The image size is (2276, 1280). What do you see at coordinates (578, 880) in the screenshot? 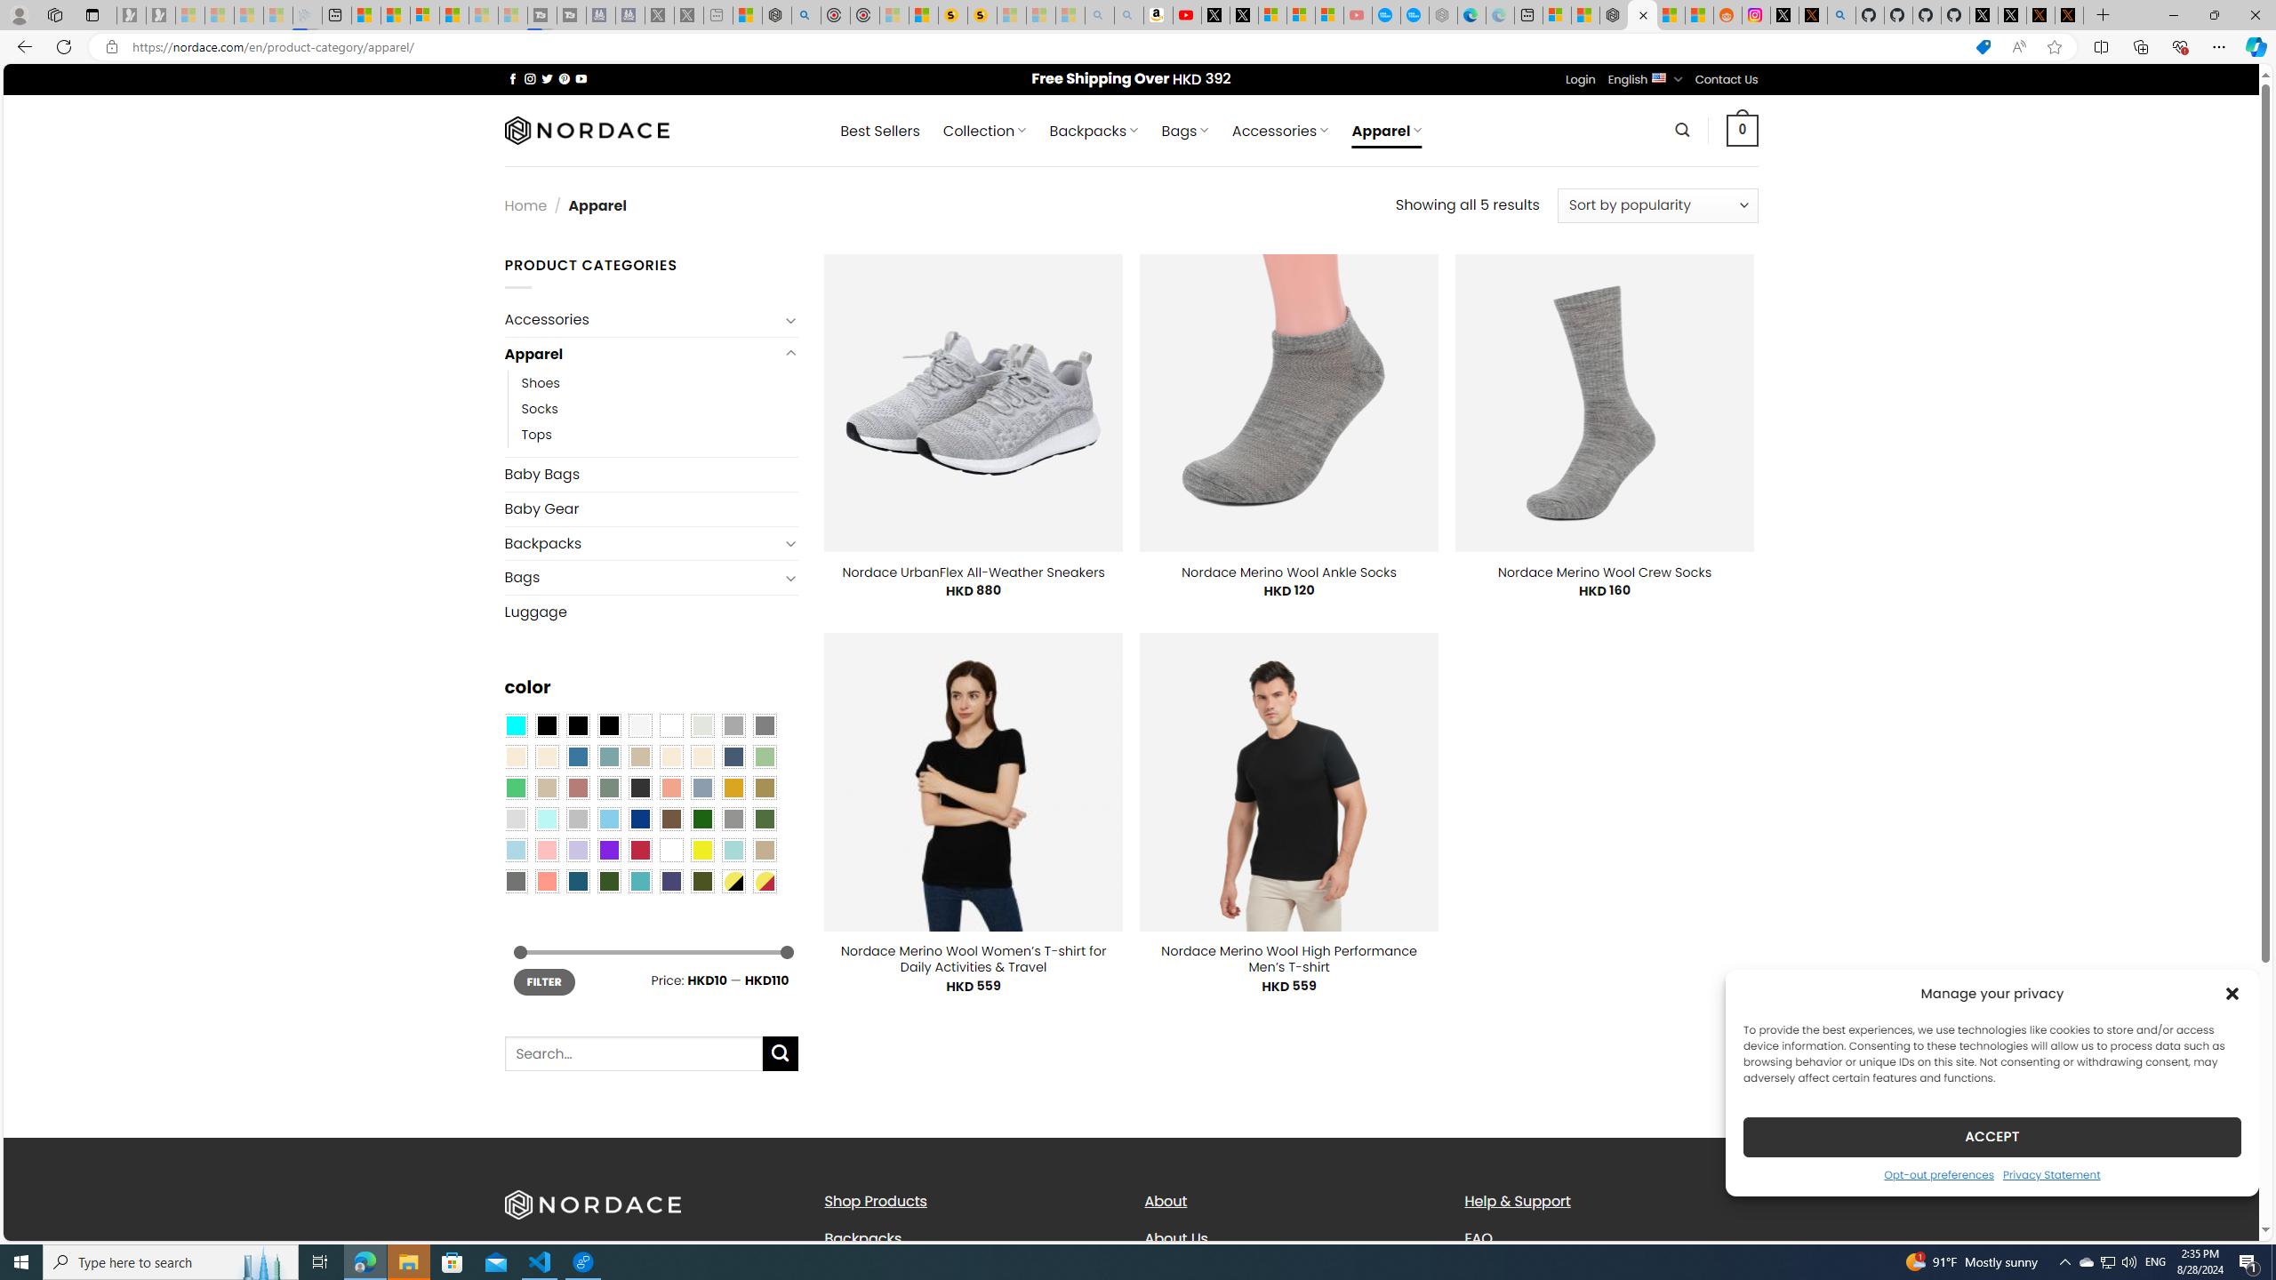
I see `Capri Blue` at bounding box center [578, 880].